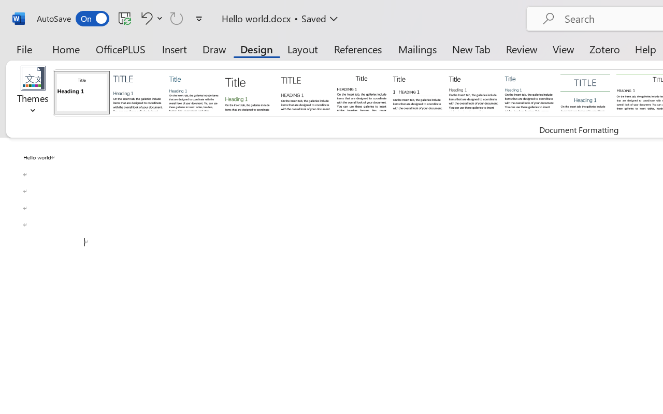 Image resolution: width=663 pixels, height=414 pixels. What do you see at coordinates (417, 92) in the screenshot?
I see `Black & White (Numbered)` at bounding box center [417, 92].